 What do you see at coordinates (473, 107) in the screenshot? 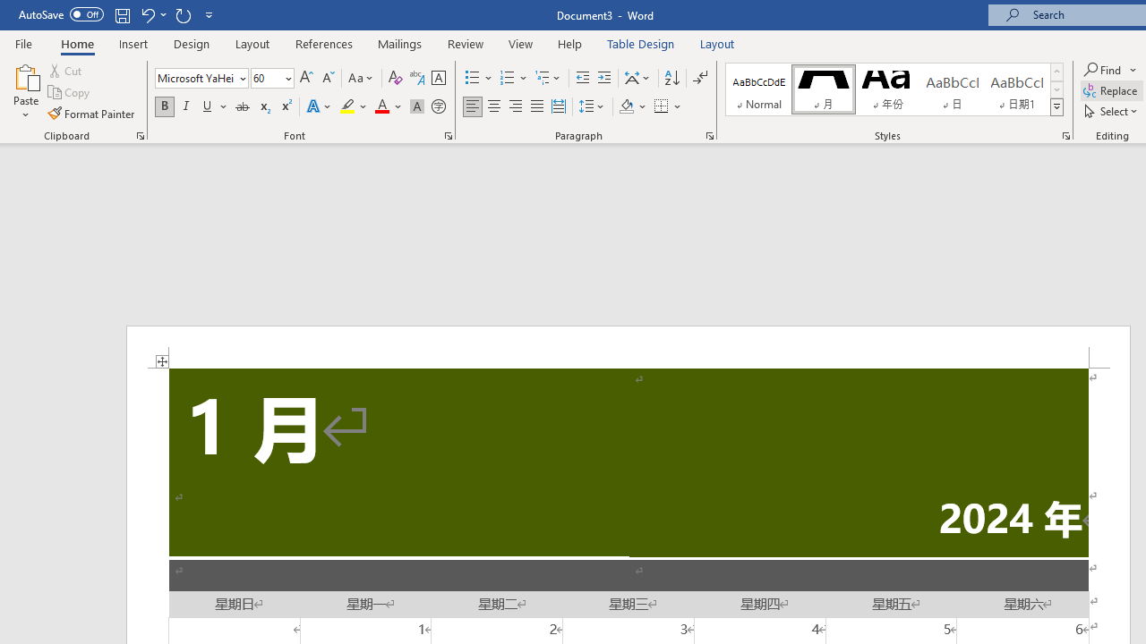
I see `Align Left` at bounding box center [473, 107].